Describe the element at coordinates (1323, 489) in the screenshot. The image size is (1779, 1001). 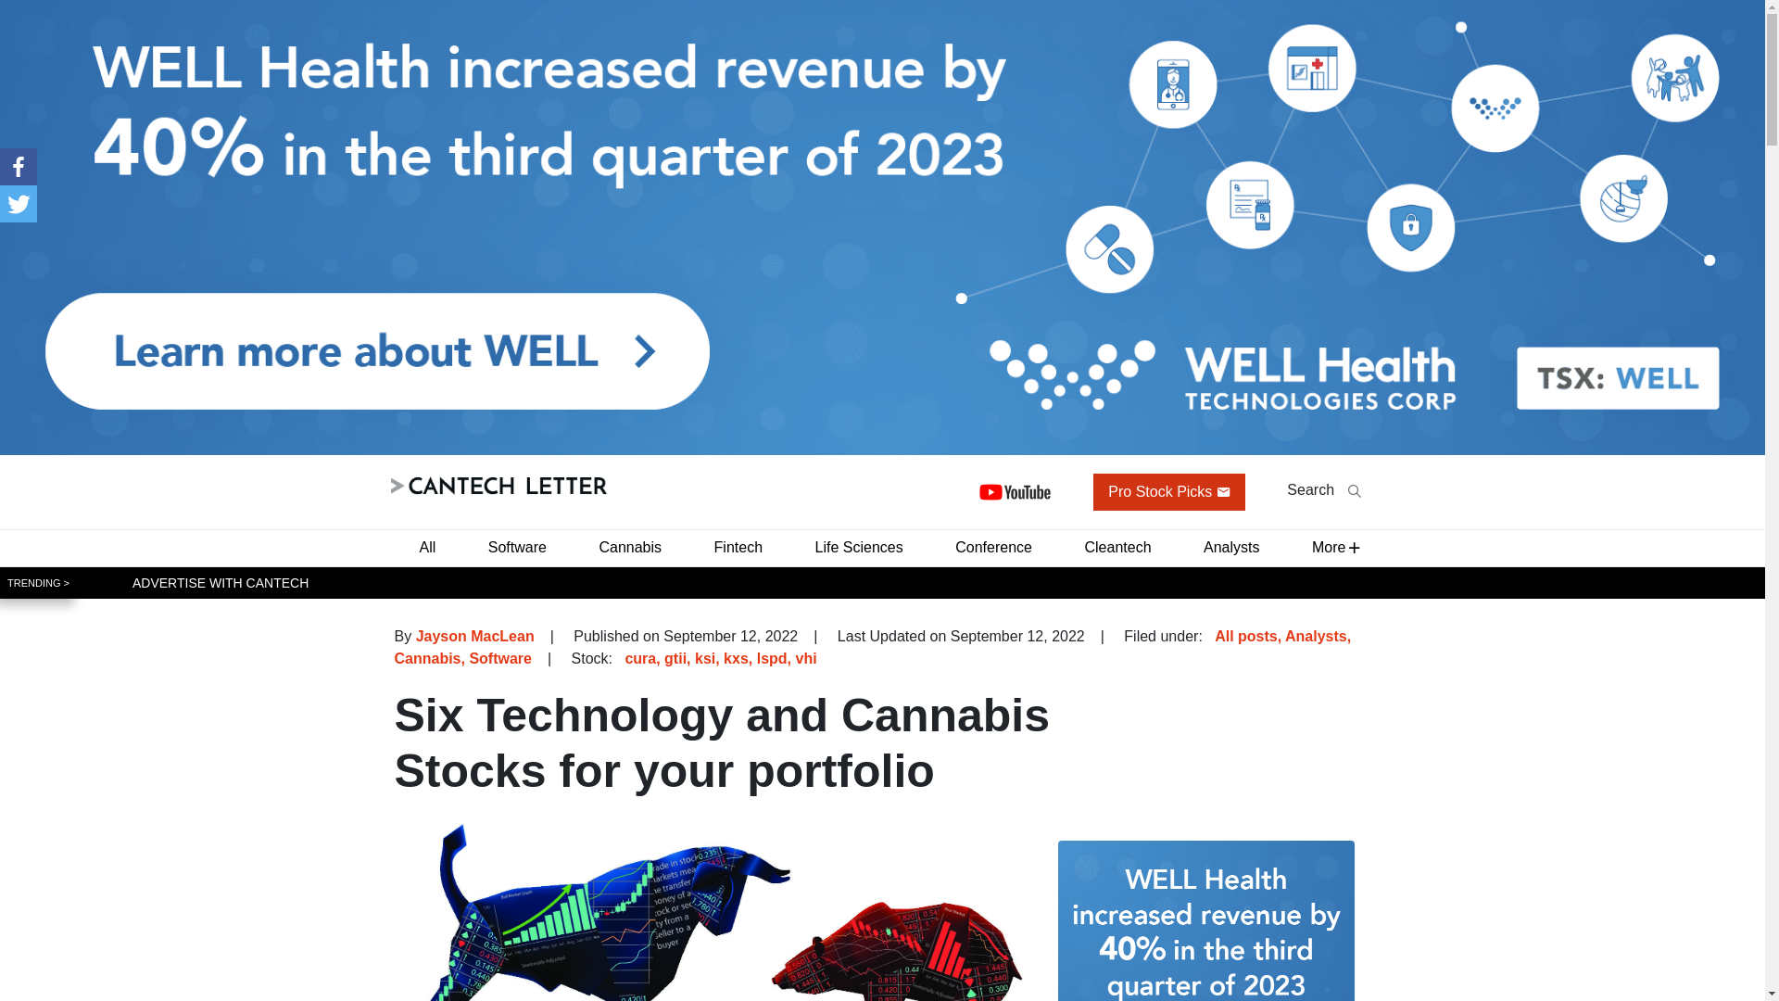
I see `Search` at that location.